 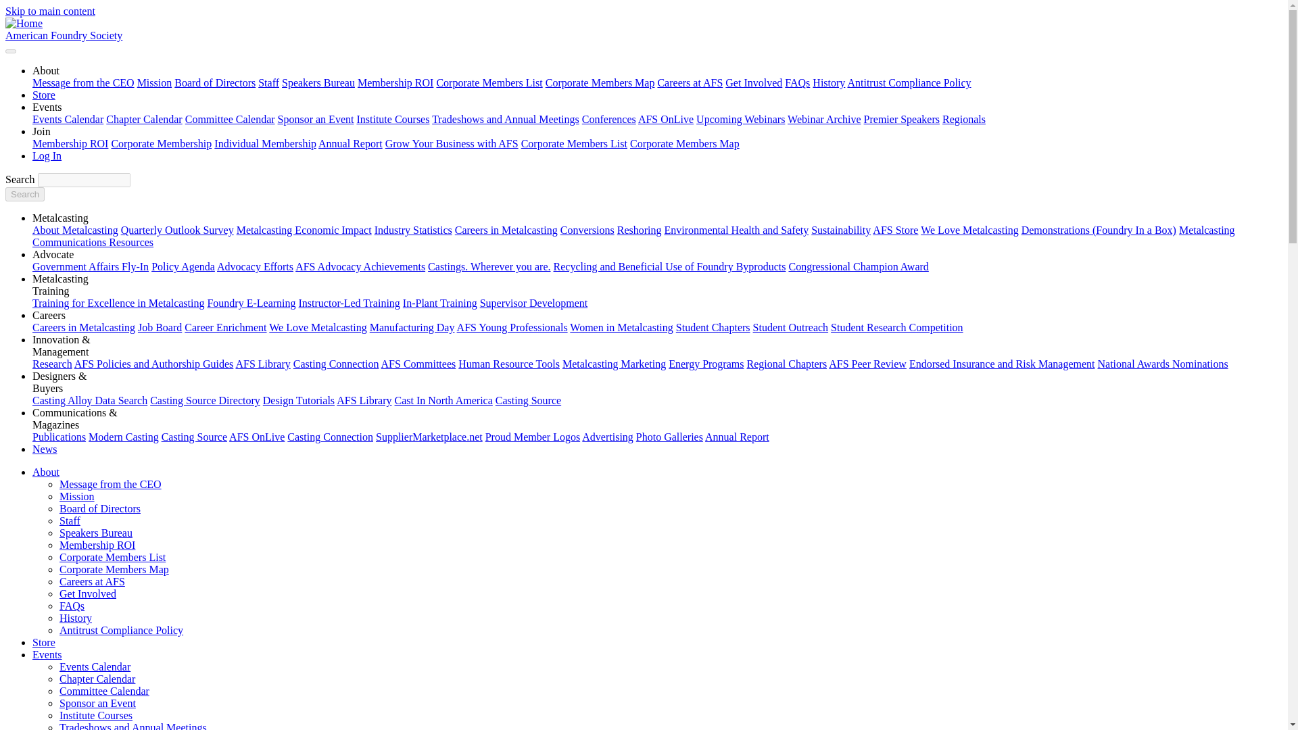 I want to click on Regionals, so click(x=963, y=119).